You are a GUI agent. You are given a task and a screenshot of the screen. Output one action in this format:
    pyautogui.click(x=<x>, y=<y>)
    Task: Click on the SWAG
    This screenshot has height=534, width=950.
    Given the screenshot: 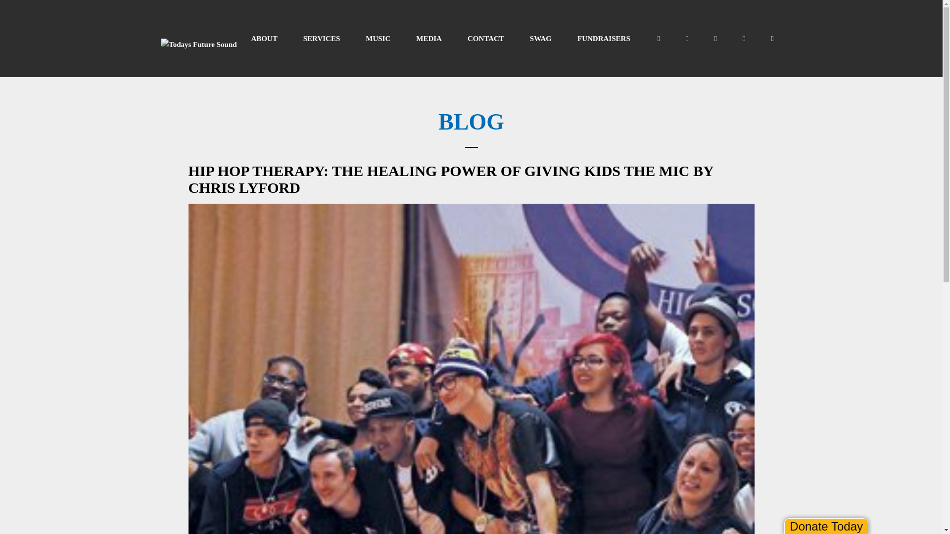 What is the action you would take?
    pyautogui.click(x=540, y=39)
    